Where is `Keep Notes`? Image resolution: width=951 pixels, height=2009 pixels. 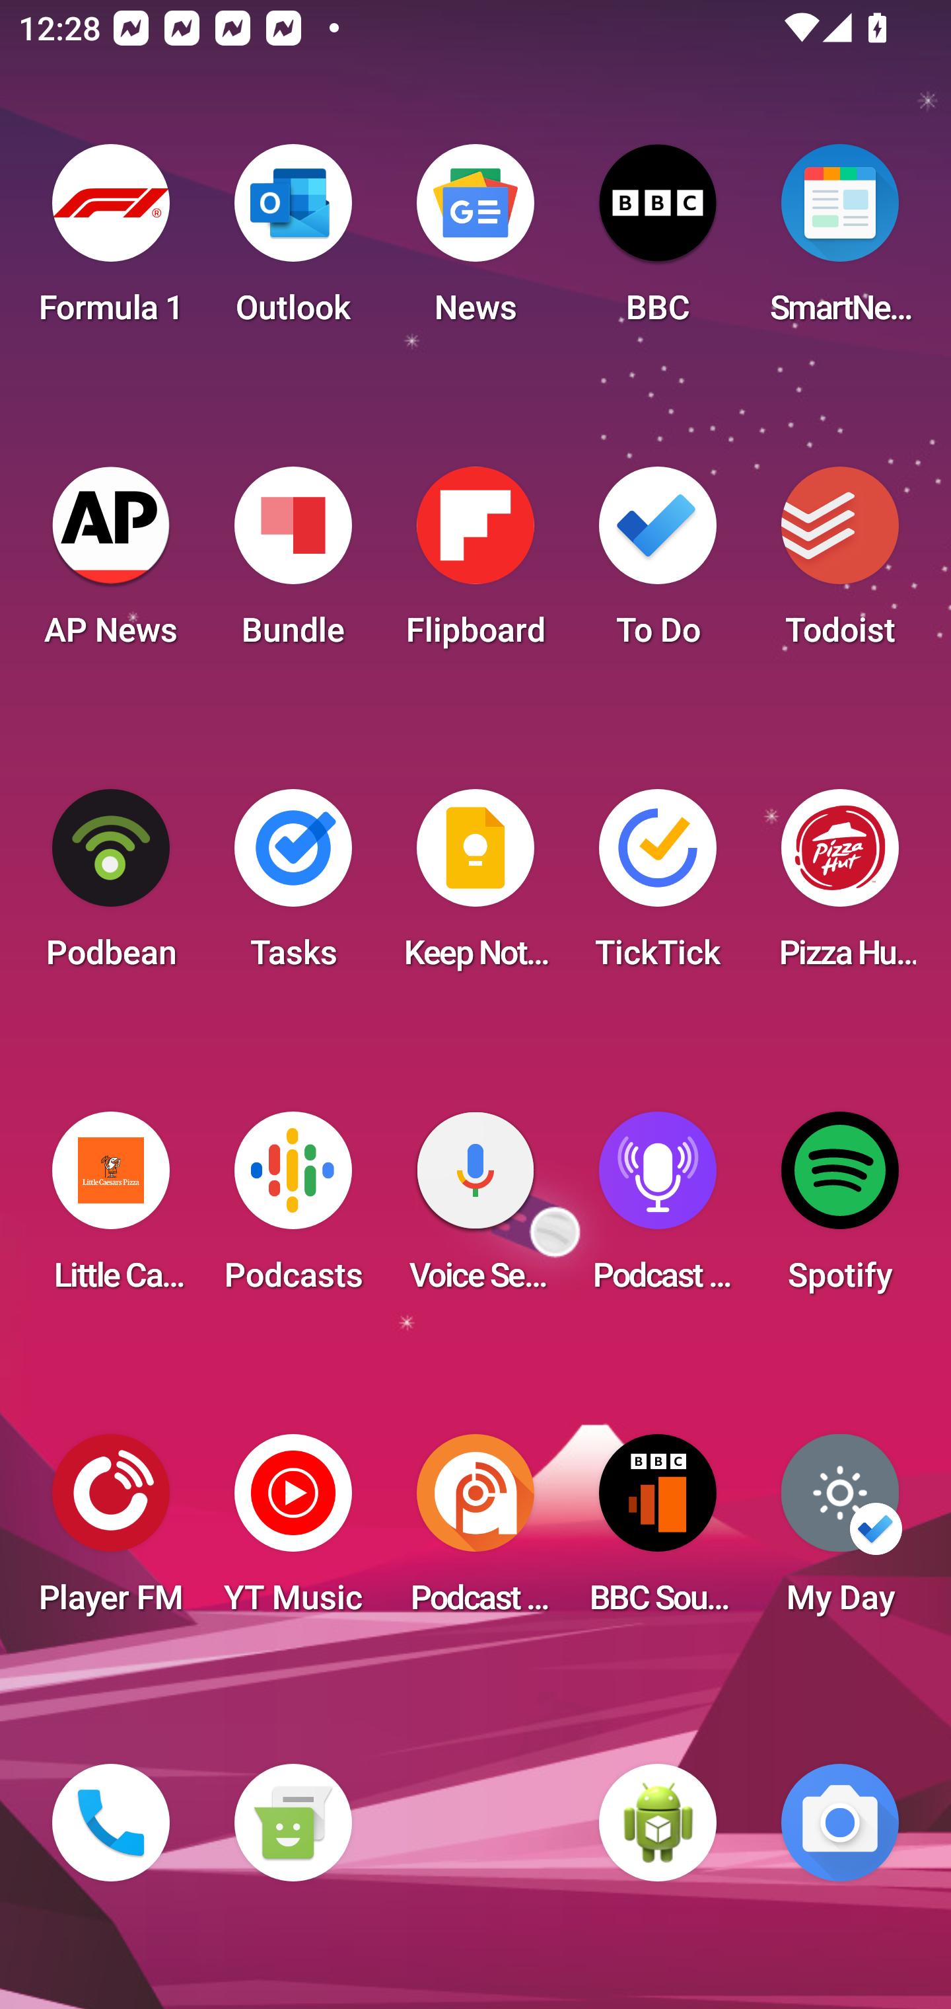
Keep Notes is located at coordinates (475, 887).